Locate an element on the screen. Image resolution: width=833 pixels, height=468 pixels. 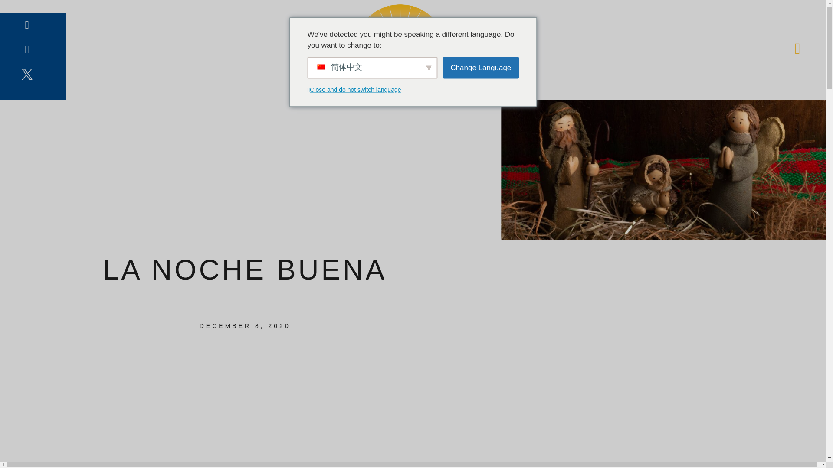
Close and do not switch language is located at coordinates (360, 90).